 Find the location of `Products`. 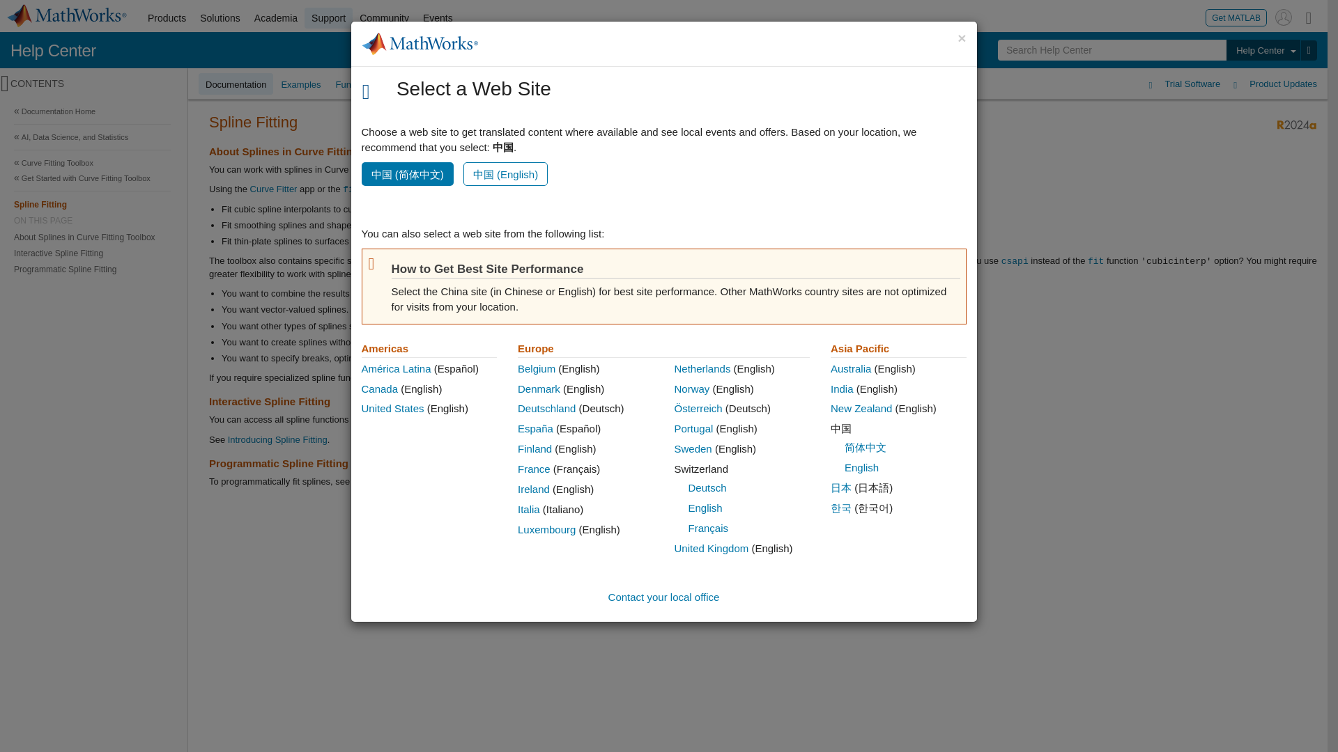

Products is located at coordinates (166, 18).